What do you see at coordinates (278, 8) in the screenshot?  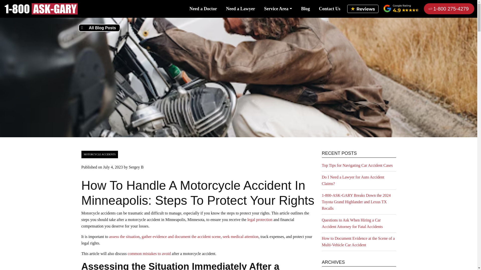 I see `Service Area` at bounding box center [278, 8].